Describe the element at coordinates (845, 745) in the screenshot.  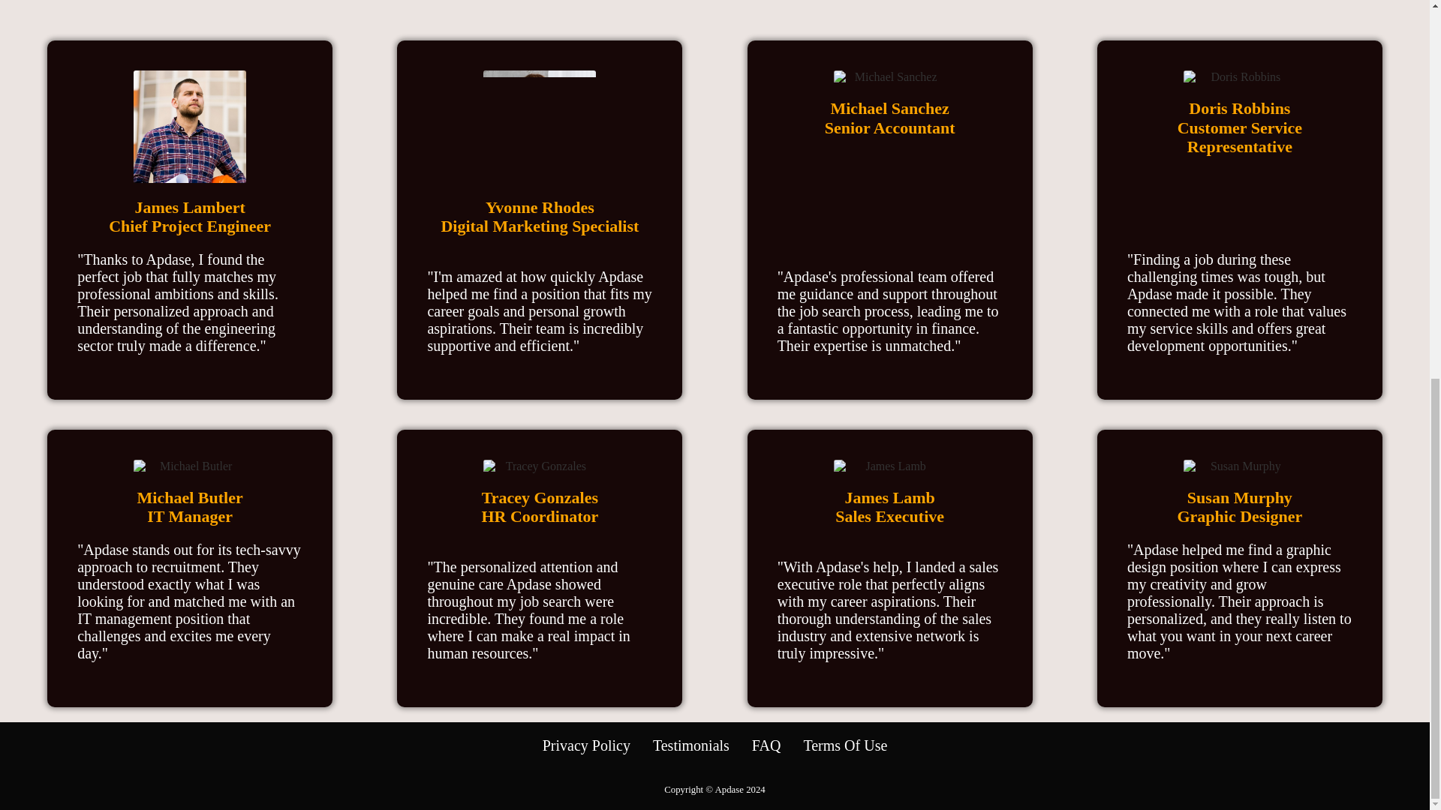
I see `Terms Of Use` at that location.